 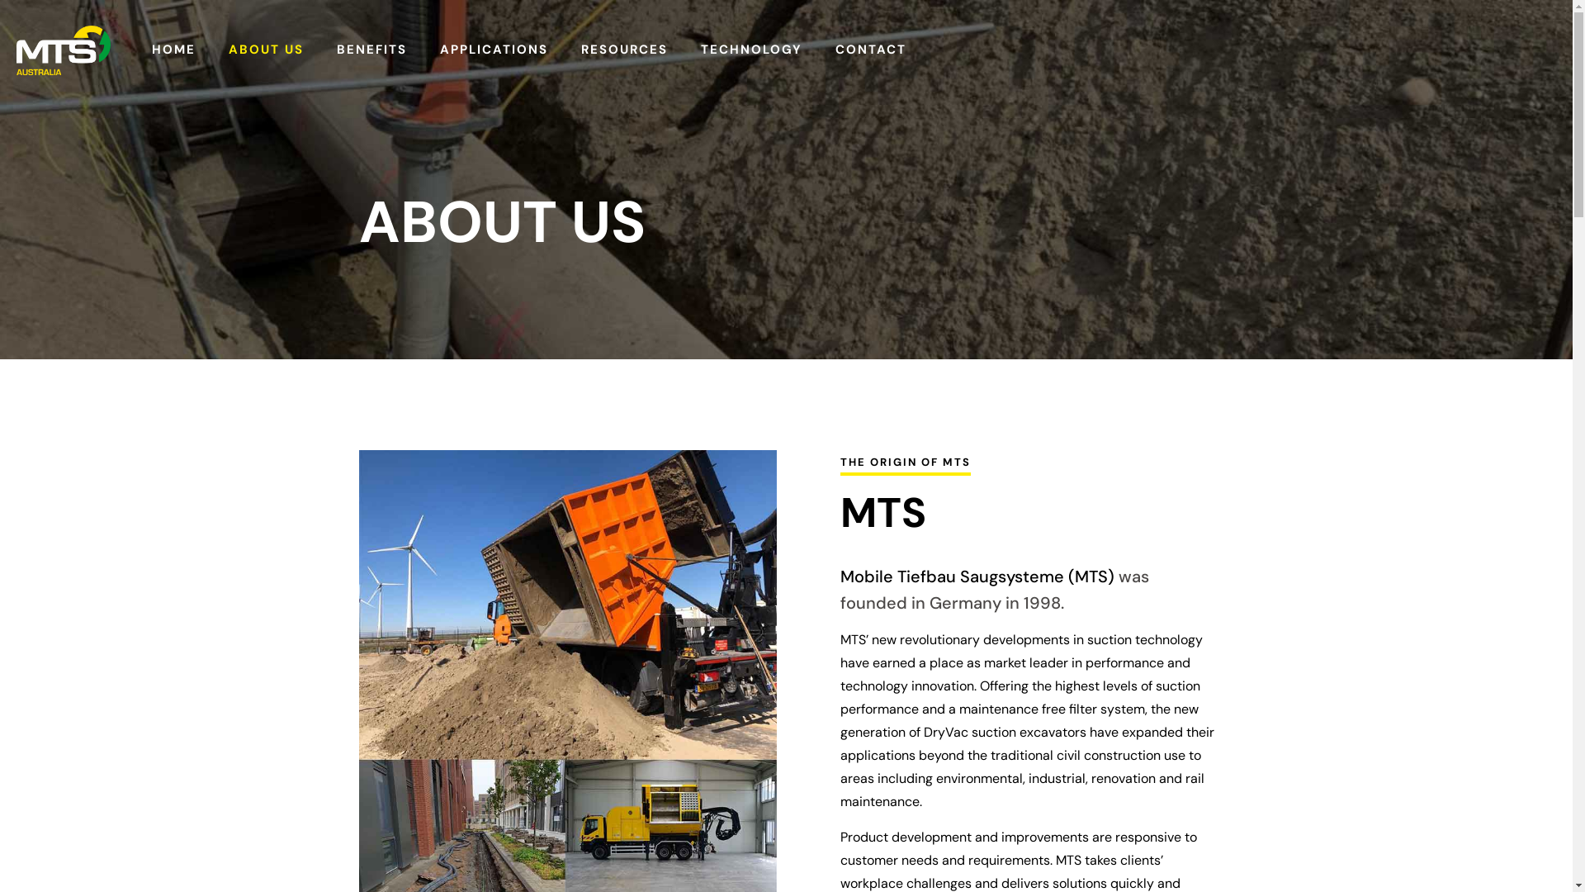 What do you see at coordinates (371, 50) in the screenshot?
I see `BENEFITS` at bounding box center [371, 50].